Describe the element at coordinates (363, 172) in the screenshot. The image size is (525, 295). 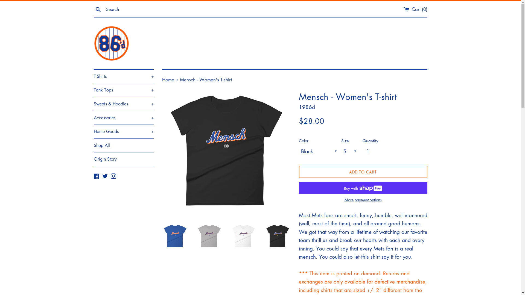
I see `ADD TO CART` at that location.